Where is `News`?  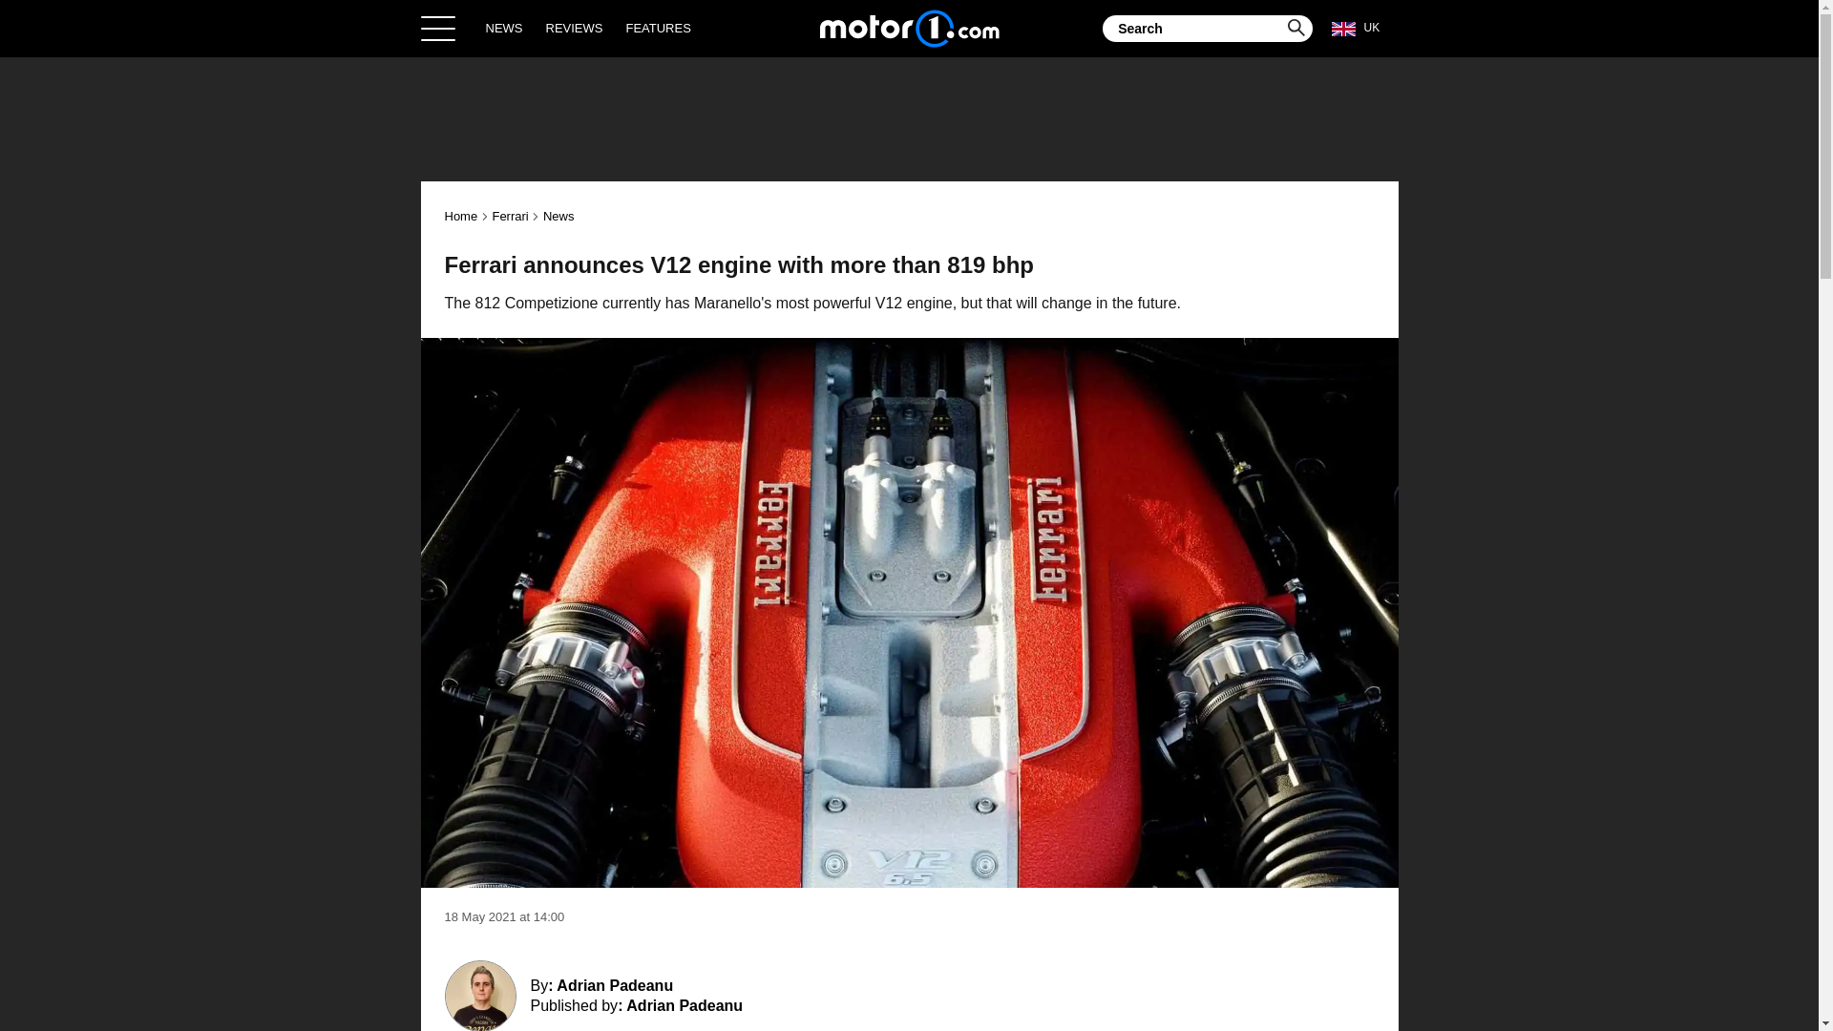 News is located at coordinates (558, 216).